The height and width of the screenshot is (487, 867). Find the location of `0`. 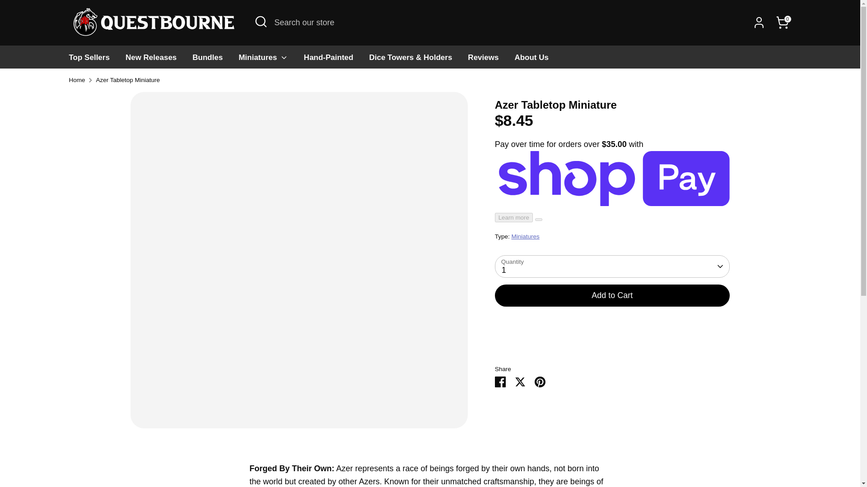

0 is located at coordinates (782, 23).